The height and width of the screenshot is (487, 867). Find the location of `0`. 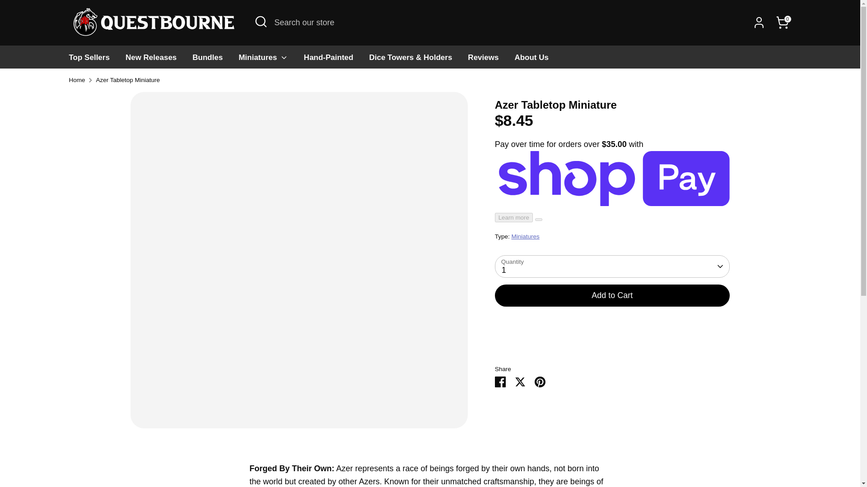

0 is located at coordinates (782, 23).